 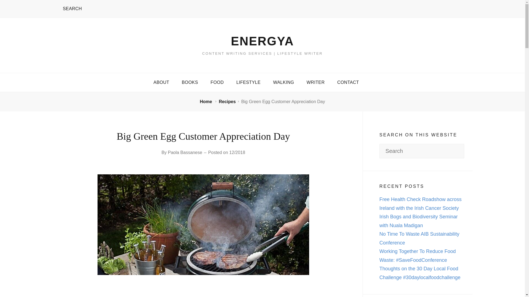 I want to click on FOOD, so click(x=217, y=82).